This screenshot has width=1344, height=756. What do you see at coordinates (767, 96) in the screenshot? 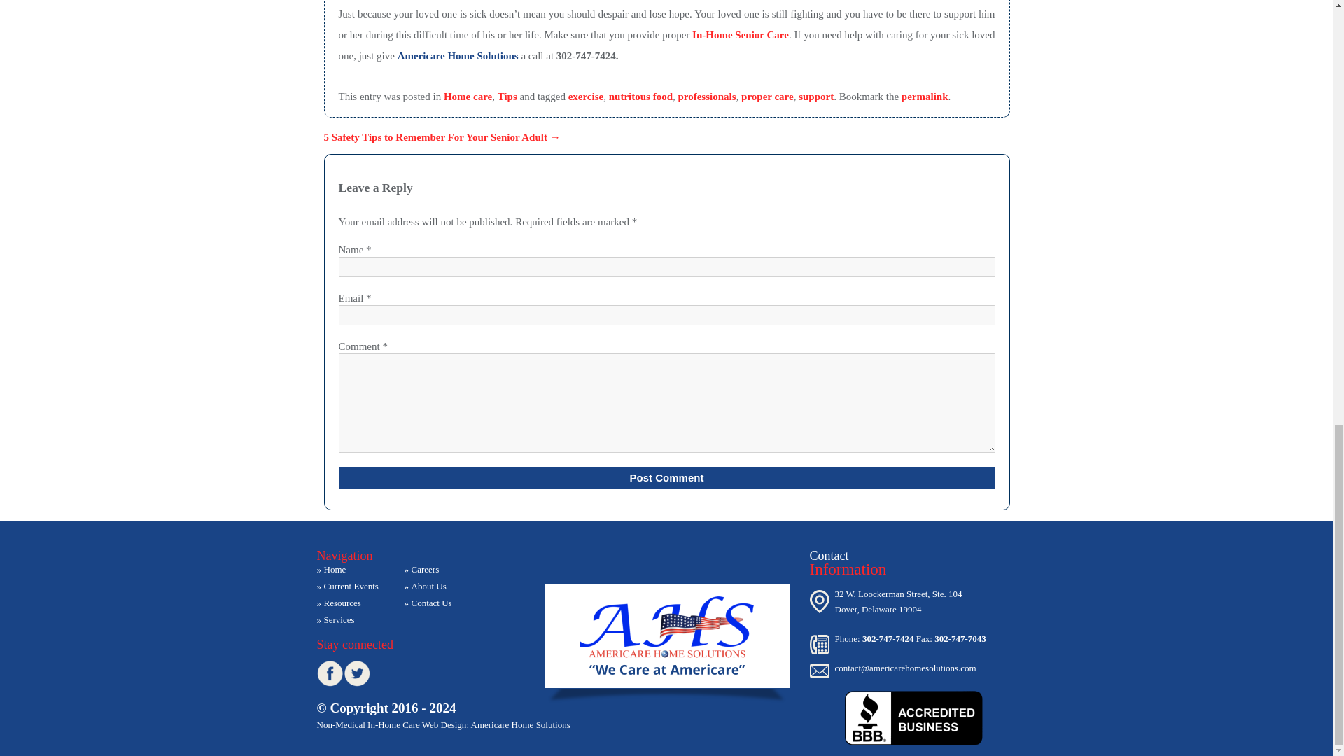
I see `proper care` at bounding box center [767, 96].